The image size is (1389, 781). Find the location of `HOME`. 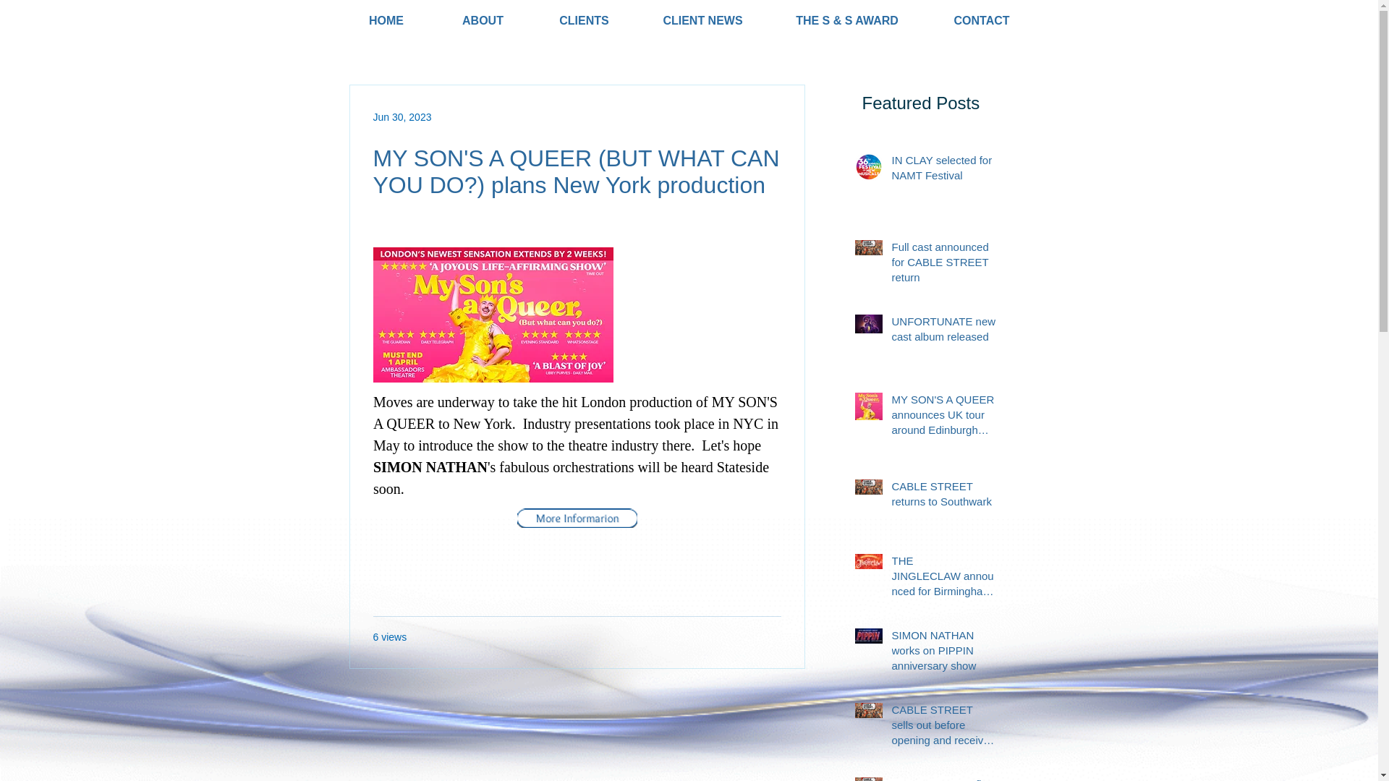

HOME is located at coordinates (386, 20).